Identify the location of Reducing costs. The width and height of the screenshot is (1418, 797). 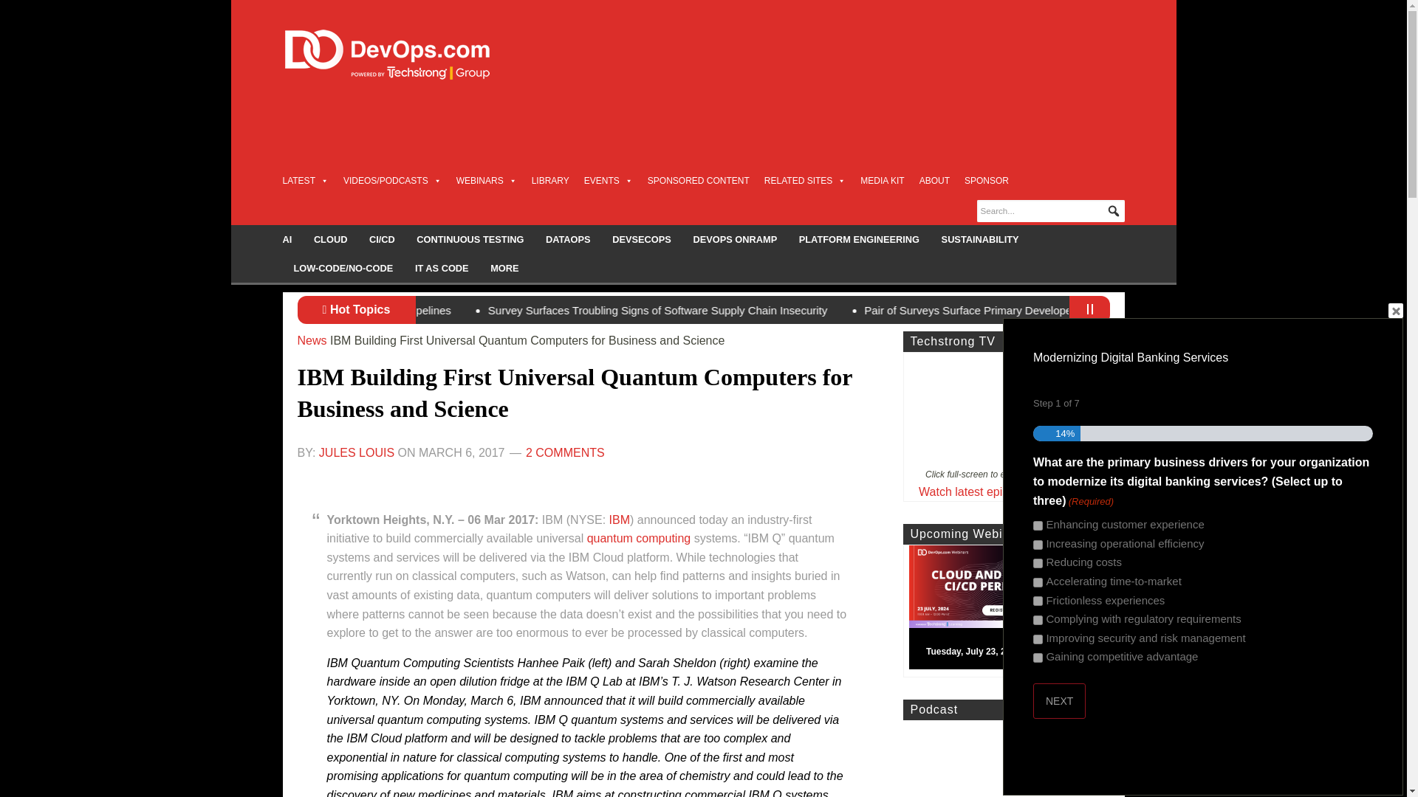
(1038, 564).